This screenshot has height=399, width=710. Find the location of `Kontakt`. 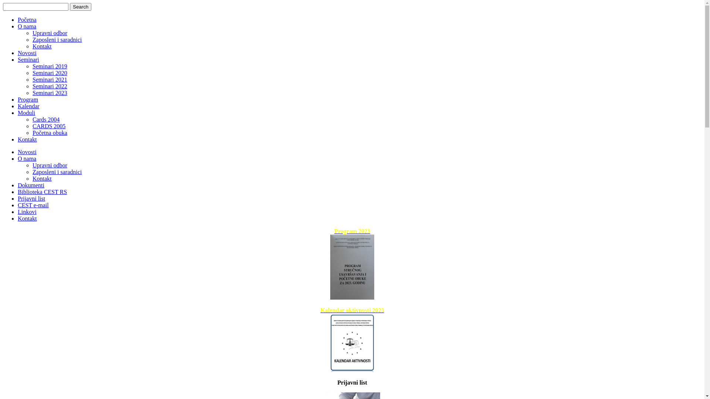

Kontakt is located at coordinates (42, 47).